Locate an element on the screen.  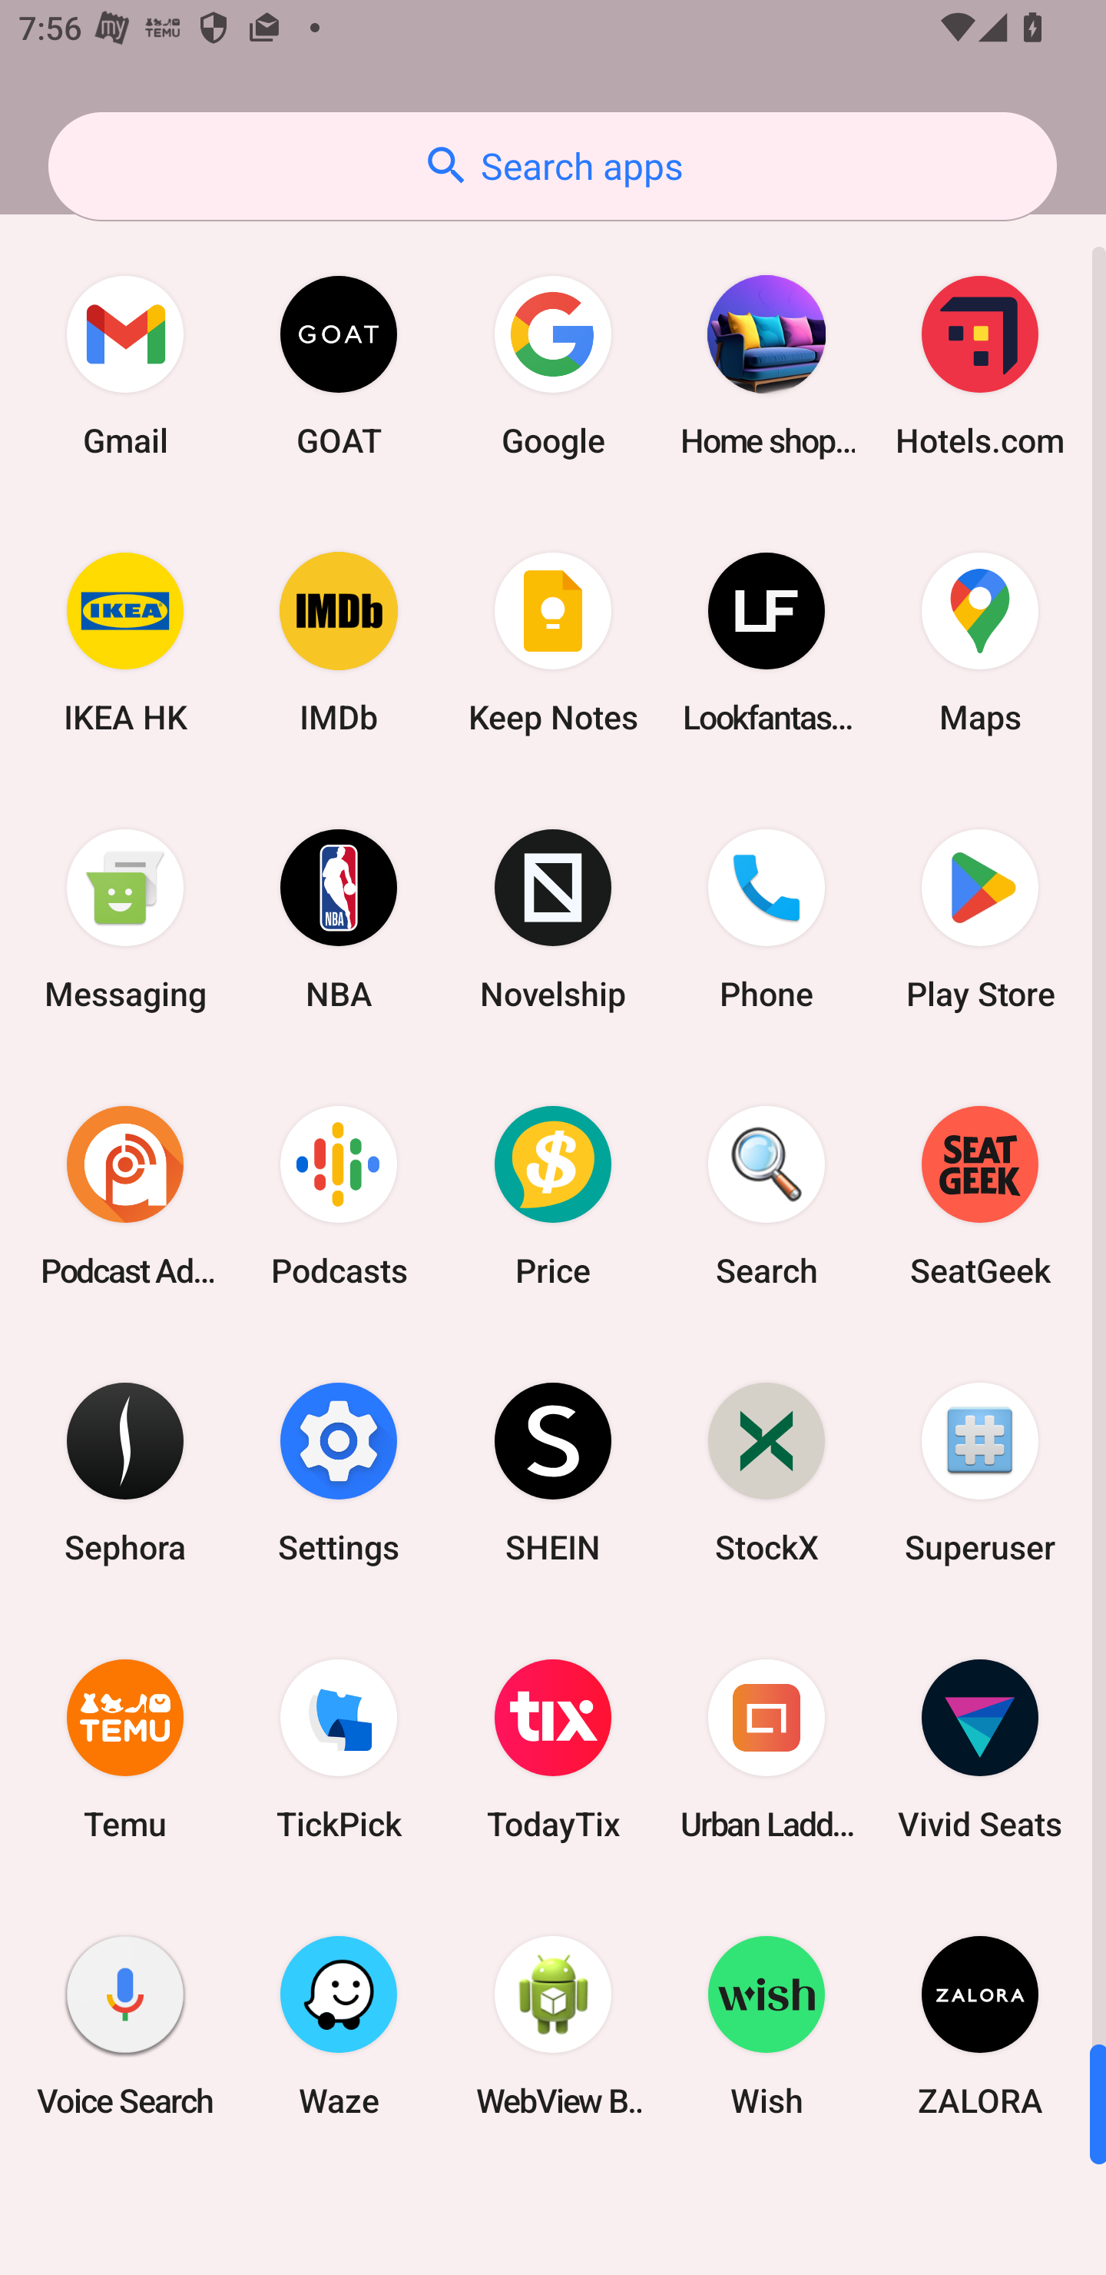
TickPick is located at coordinates (339, 1749).